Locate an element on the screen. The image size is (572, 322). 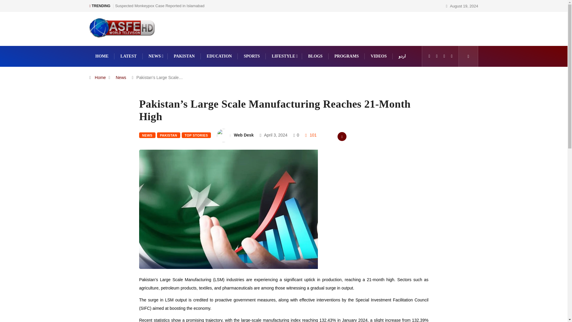
NEWS is located at coordinates (147, 135).